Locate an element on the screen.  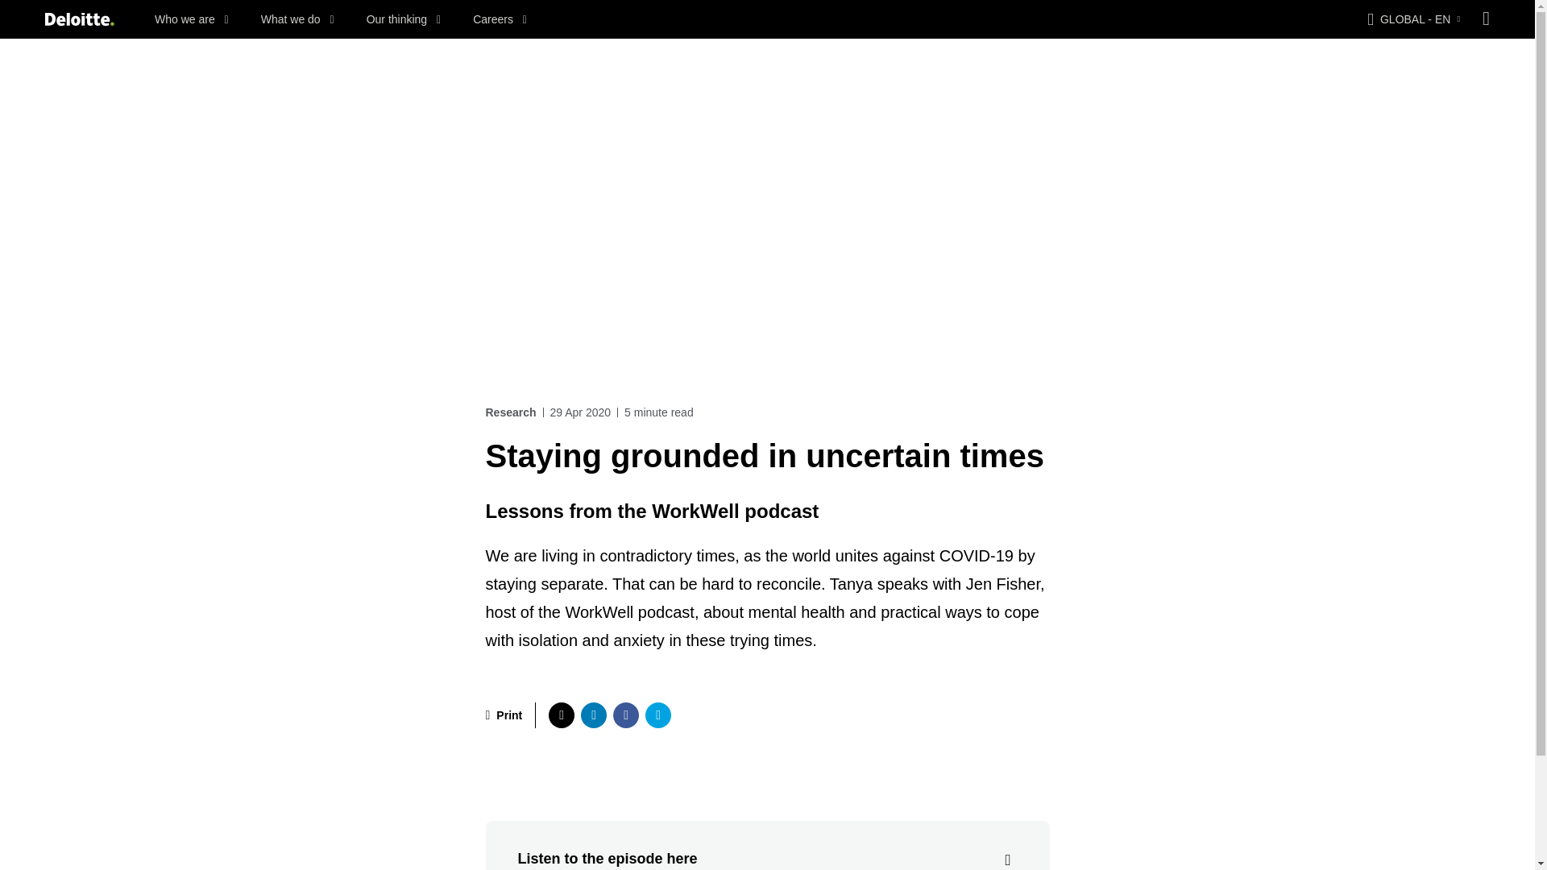
share va email is located at coordinates (657, 715).